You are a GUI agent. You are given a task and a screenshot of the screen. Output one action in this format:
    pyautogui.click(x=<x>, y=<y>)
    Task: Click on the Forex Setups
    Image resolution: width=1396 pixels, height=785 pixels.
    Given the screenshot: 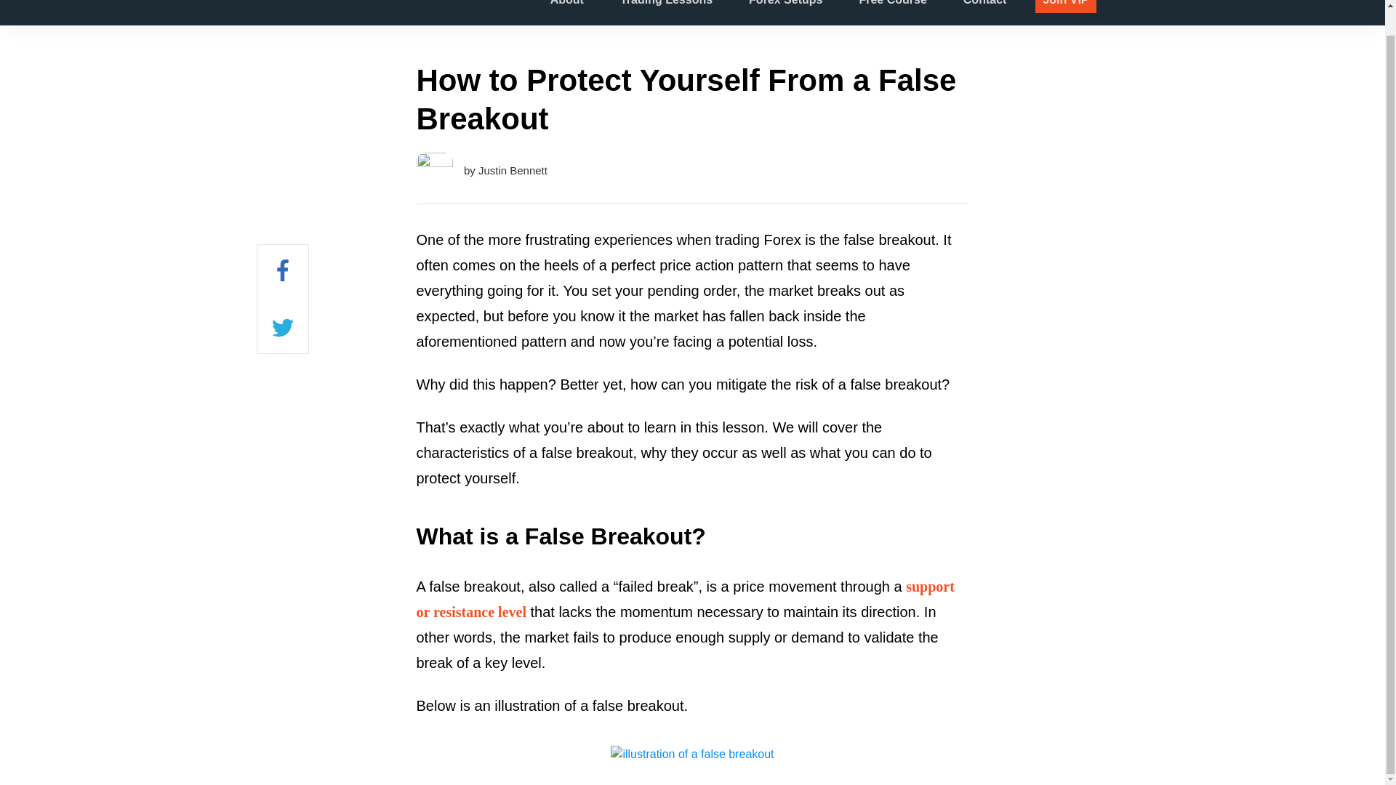 What is the action you would take?
    pyautogui.click(x=785, y=6)
    